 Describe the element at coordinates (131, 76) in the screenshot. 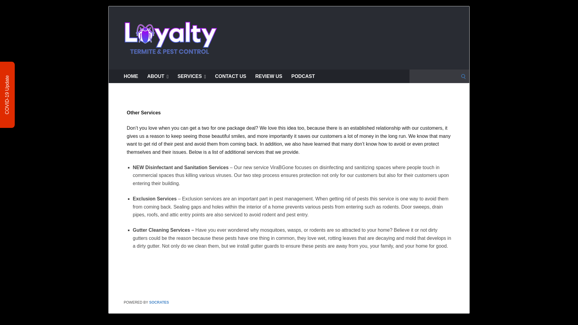

I see `HOME` at that location.